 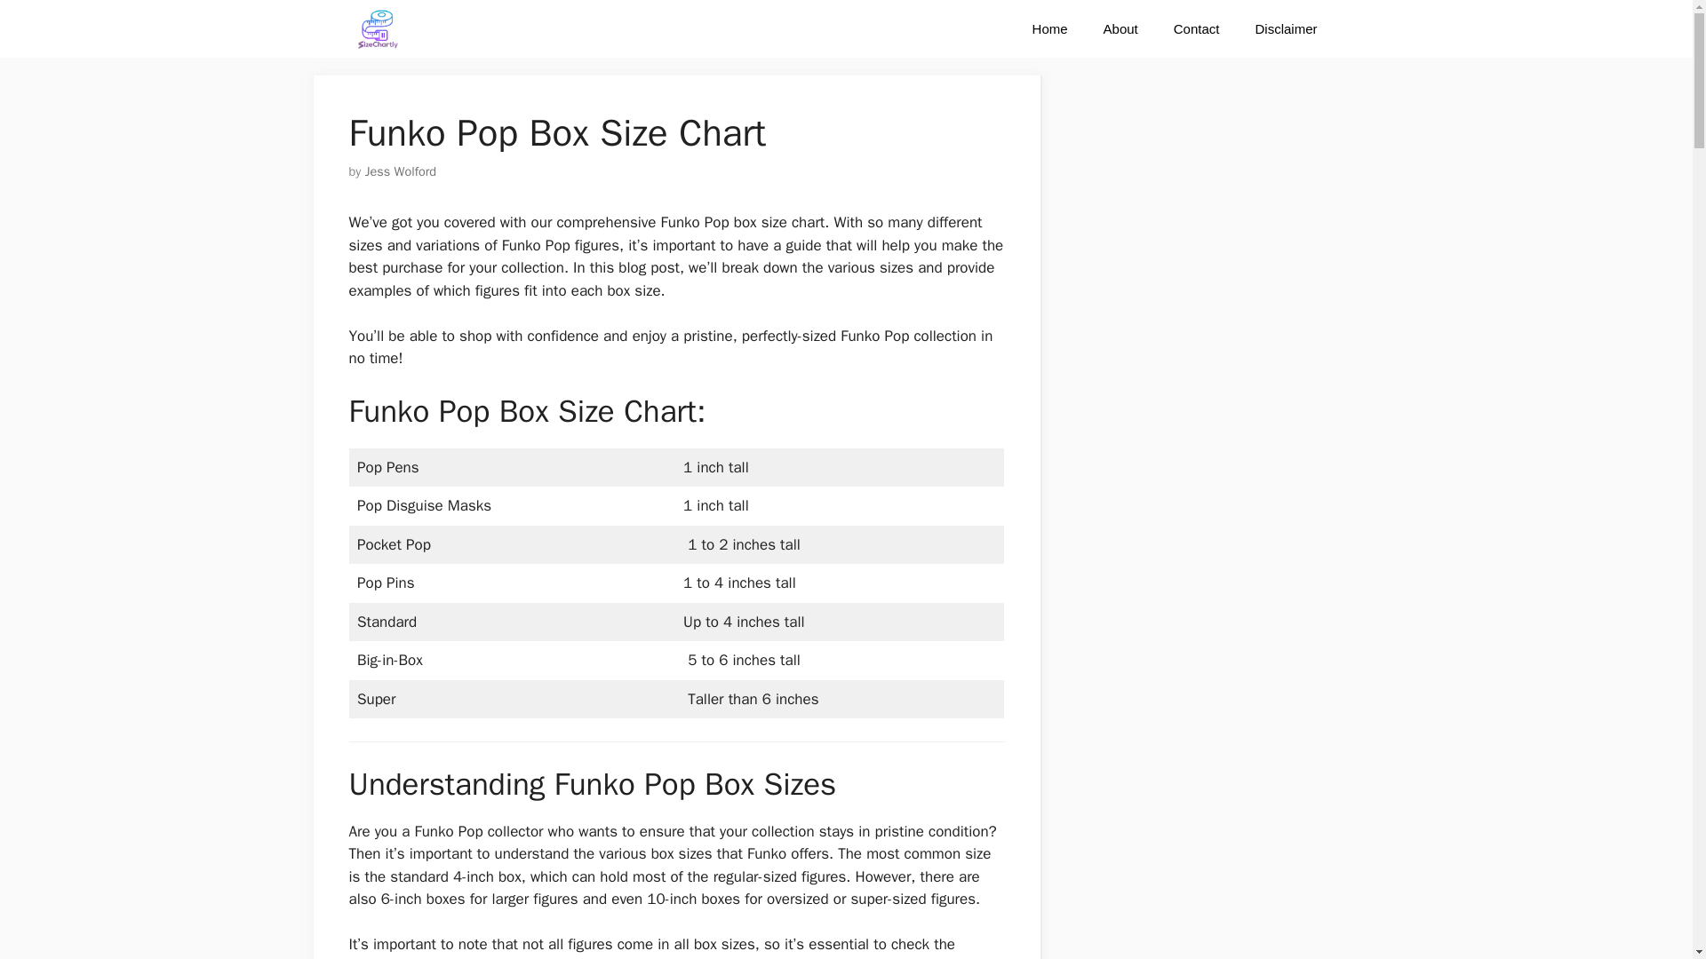 What do you see at coordinates (400, 170) in the screenshot?
I see `Jess Wolford` at bounding box center [400, 170].